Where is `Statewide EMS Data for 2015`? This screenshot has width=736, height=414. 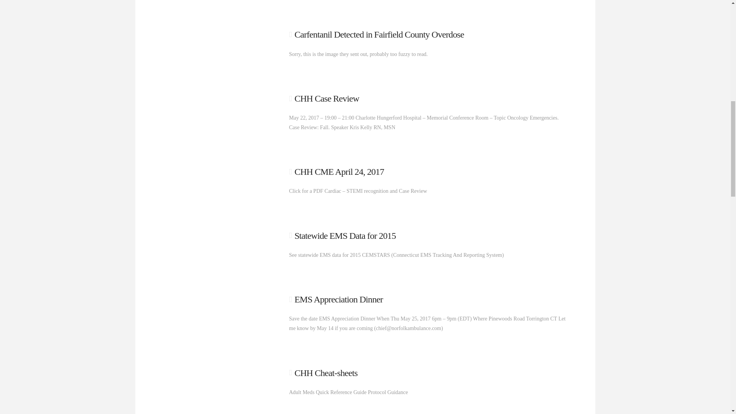 Statewide EMS Data for 2015 is located at coordinates (345, 235).